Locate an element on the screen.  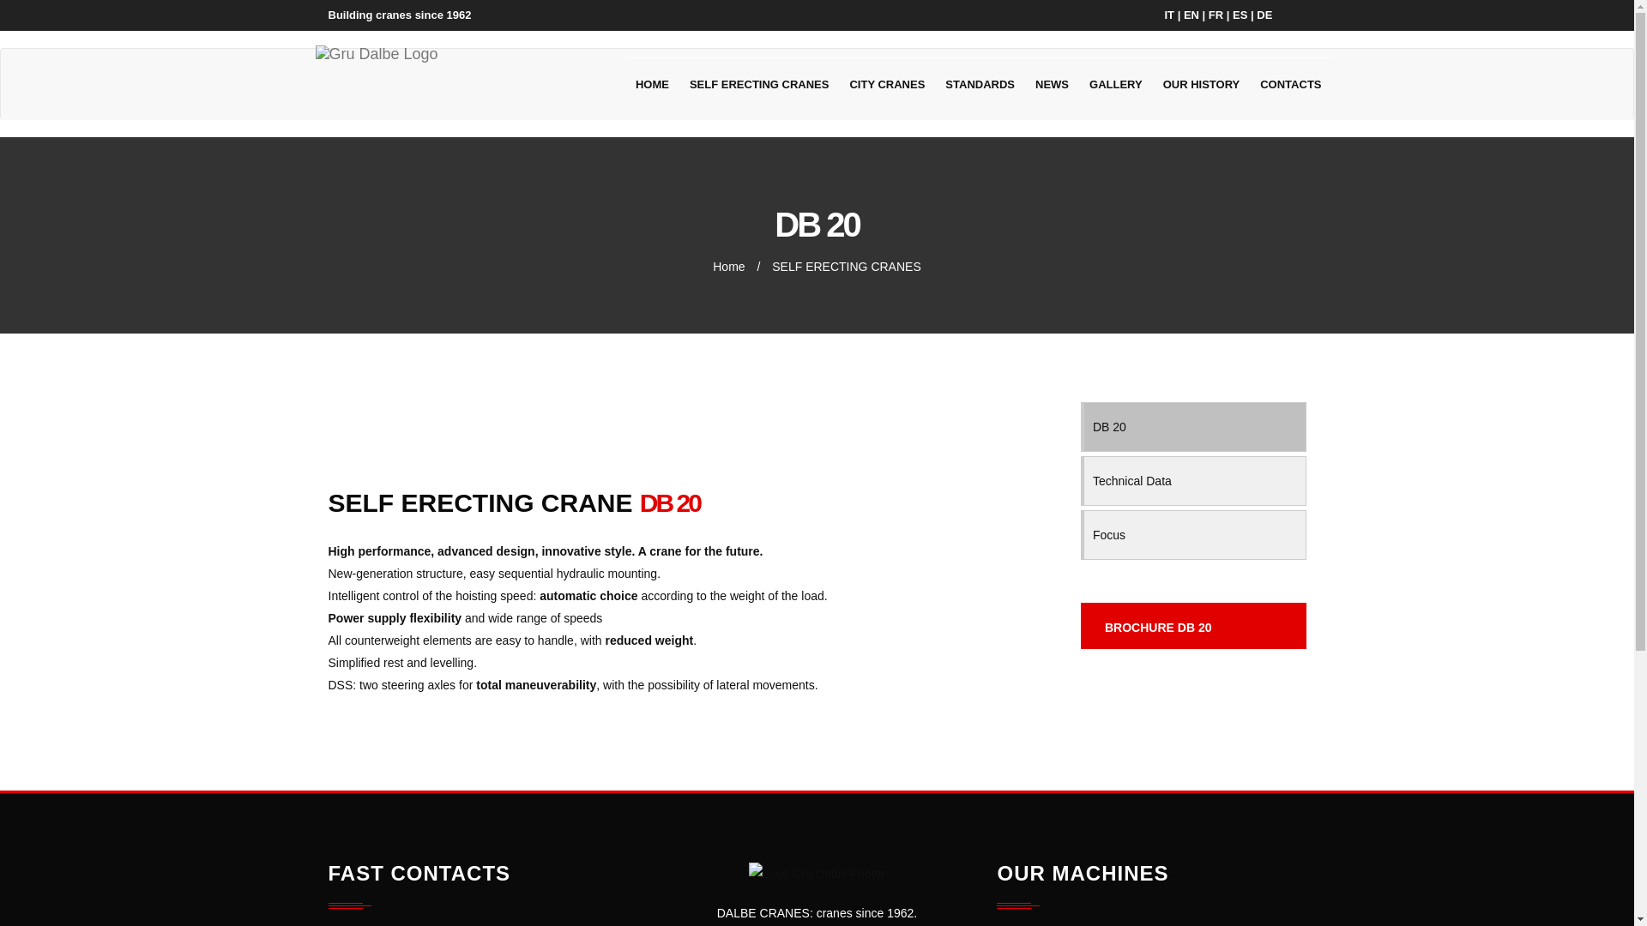
OUR HISTORY is located at coordinates (1201, 84).